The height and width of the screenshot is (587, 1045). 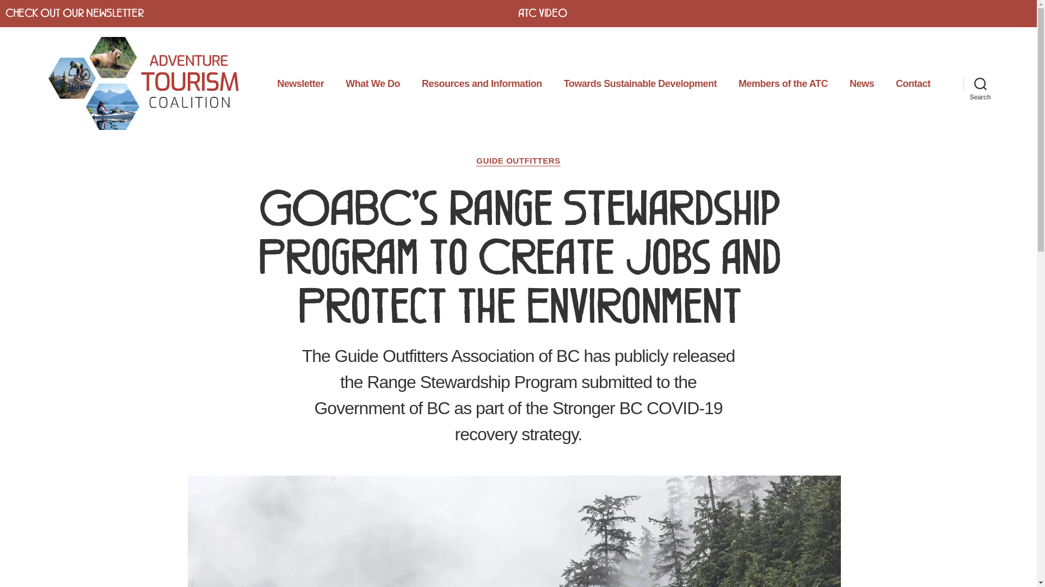 I want to click on GUIDE OUTFITTERS, so click(x=518, y=161).